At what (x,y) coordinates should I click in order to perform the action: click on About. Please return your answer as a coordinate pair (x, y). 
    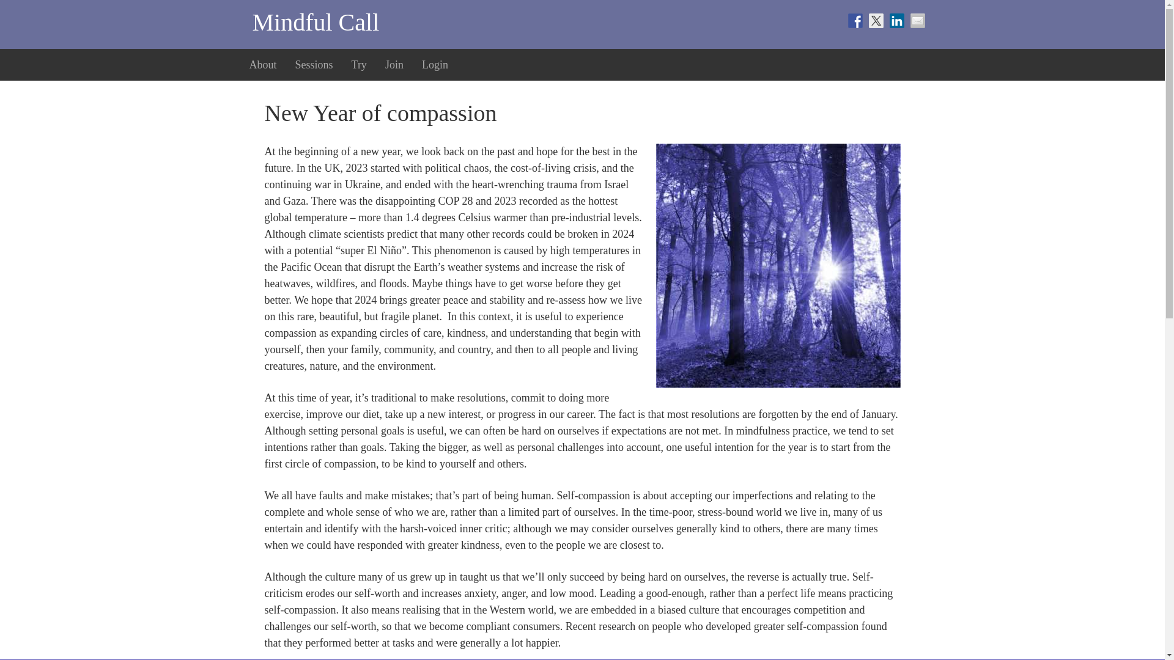
    Looking at the image, I should click on (262, 64).